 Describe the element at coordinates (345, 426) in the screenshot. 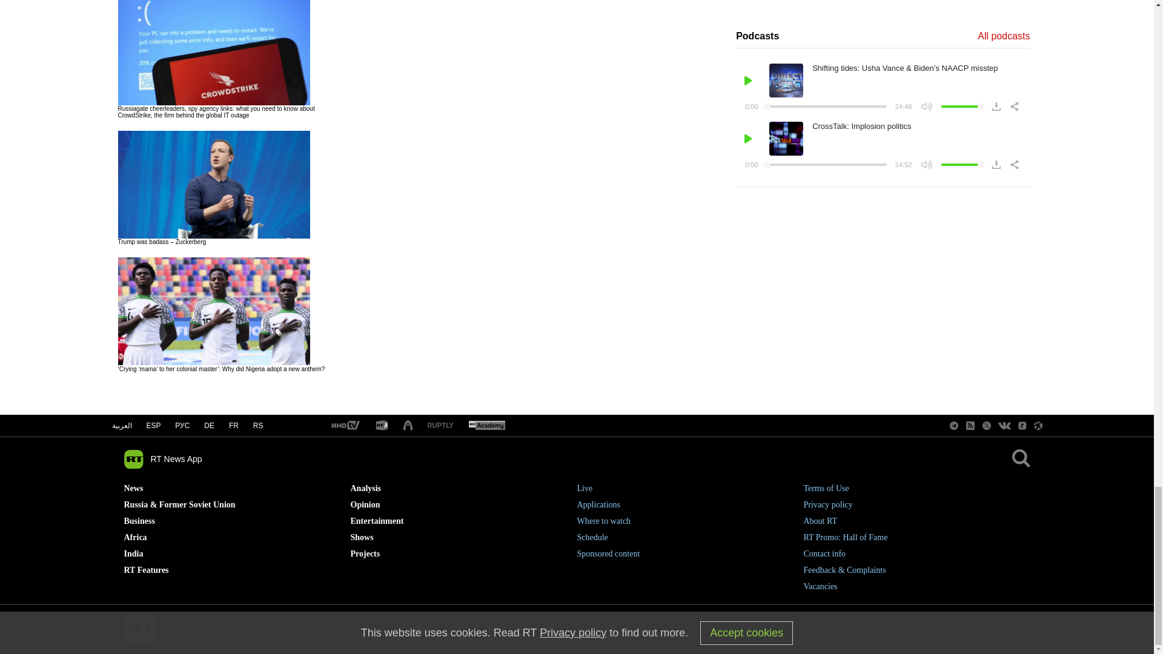

I see `RT ` at that location.